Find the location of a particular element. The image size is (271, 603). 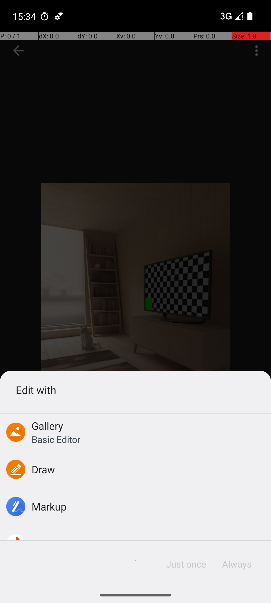

Basic Editor is located at coordinates (56, 439).